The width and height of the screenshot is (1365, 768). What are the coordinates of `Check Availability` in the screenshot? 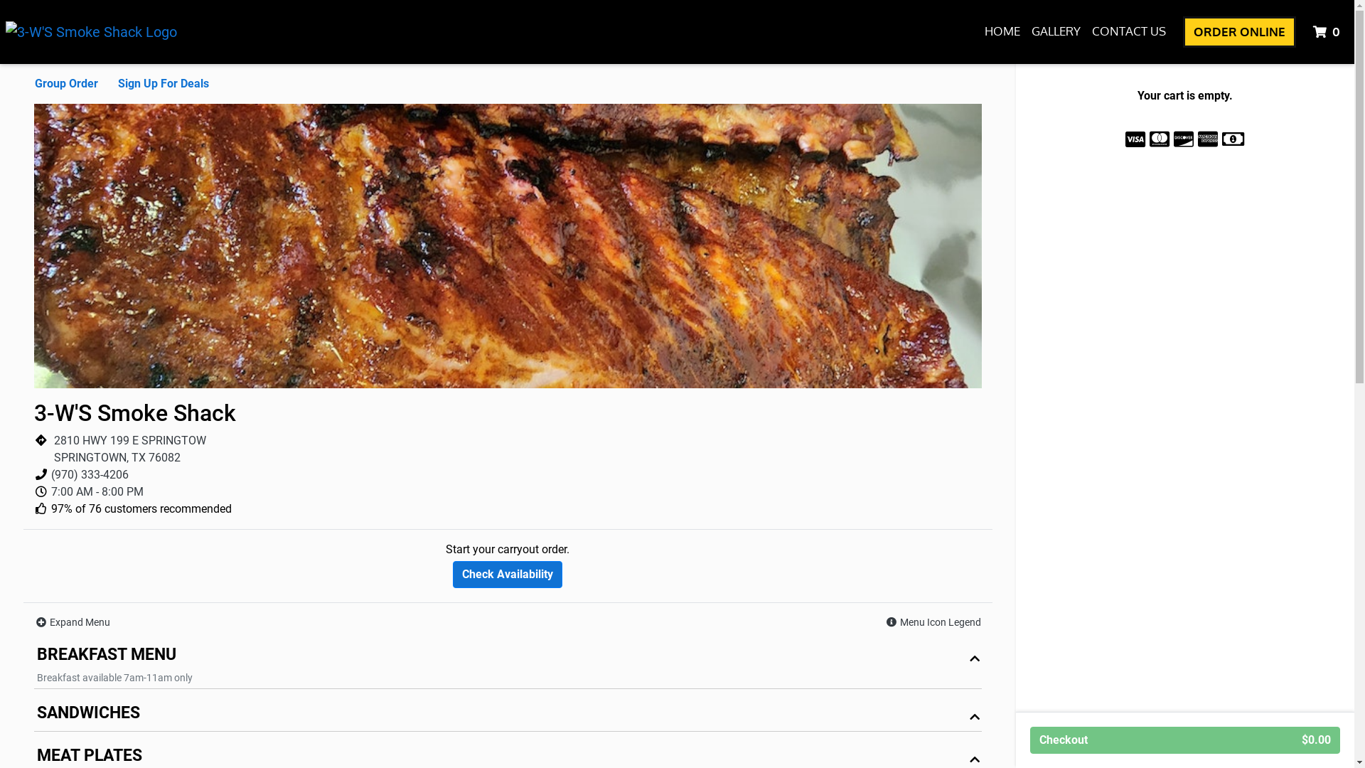 It's located at (508, 575).